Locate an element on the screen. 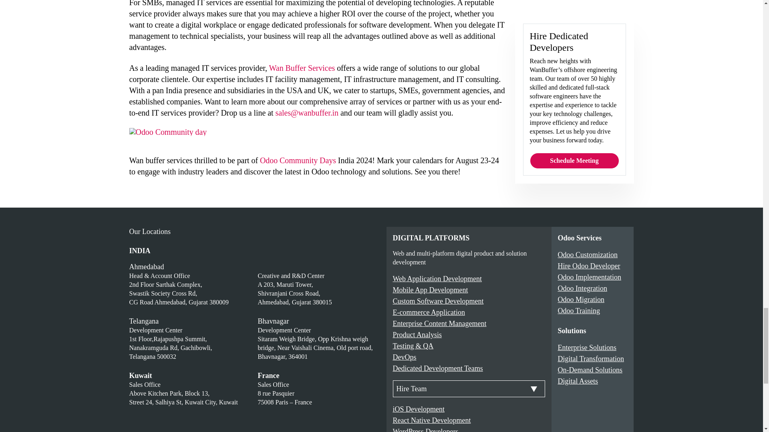  Product Analysis is located at coordinates (417, 334).